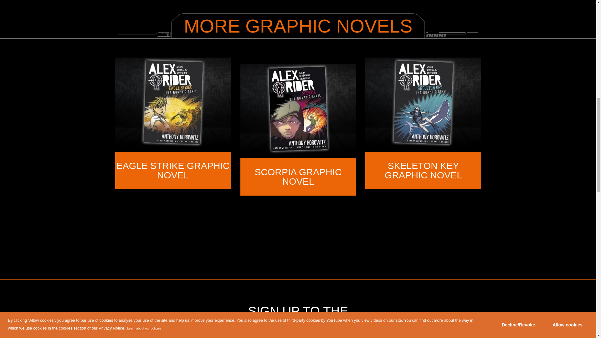  Describe the element at coordinates (423, 170) in the screenshot. I see `SKELETON KEY GRAPHIC NOVEL` at that location.